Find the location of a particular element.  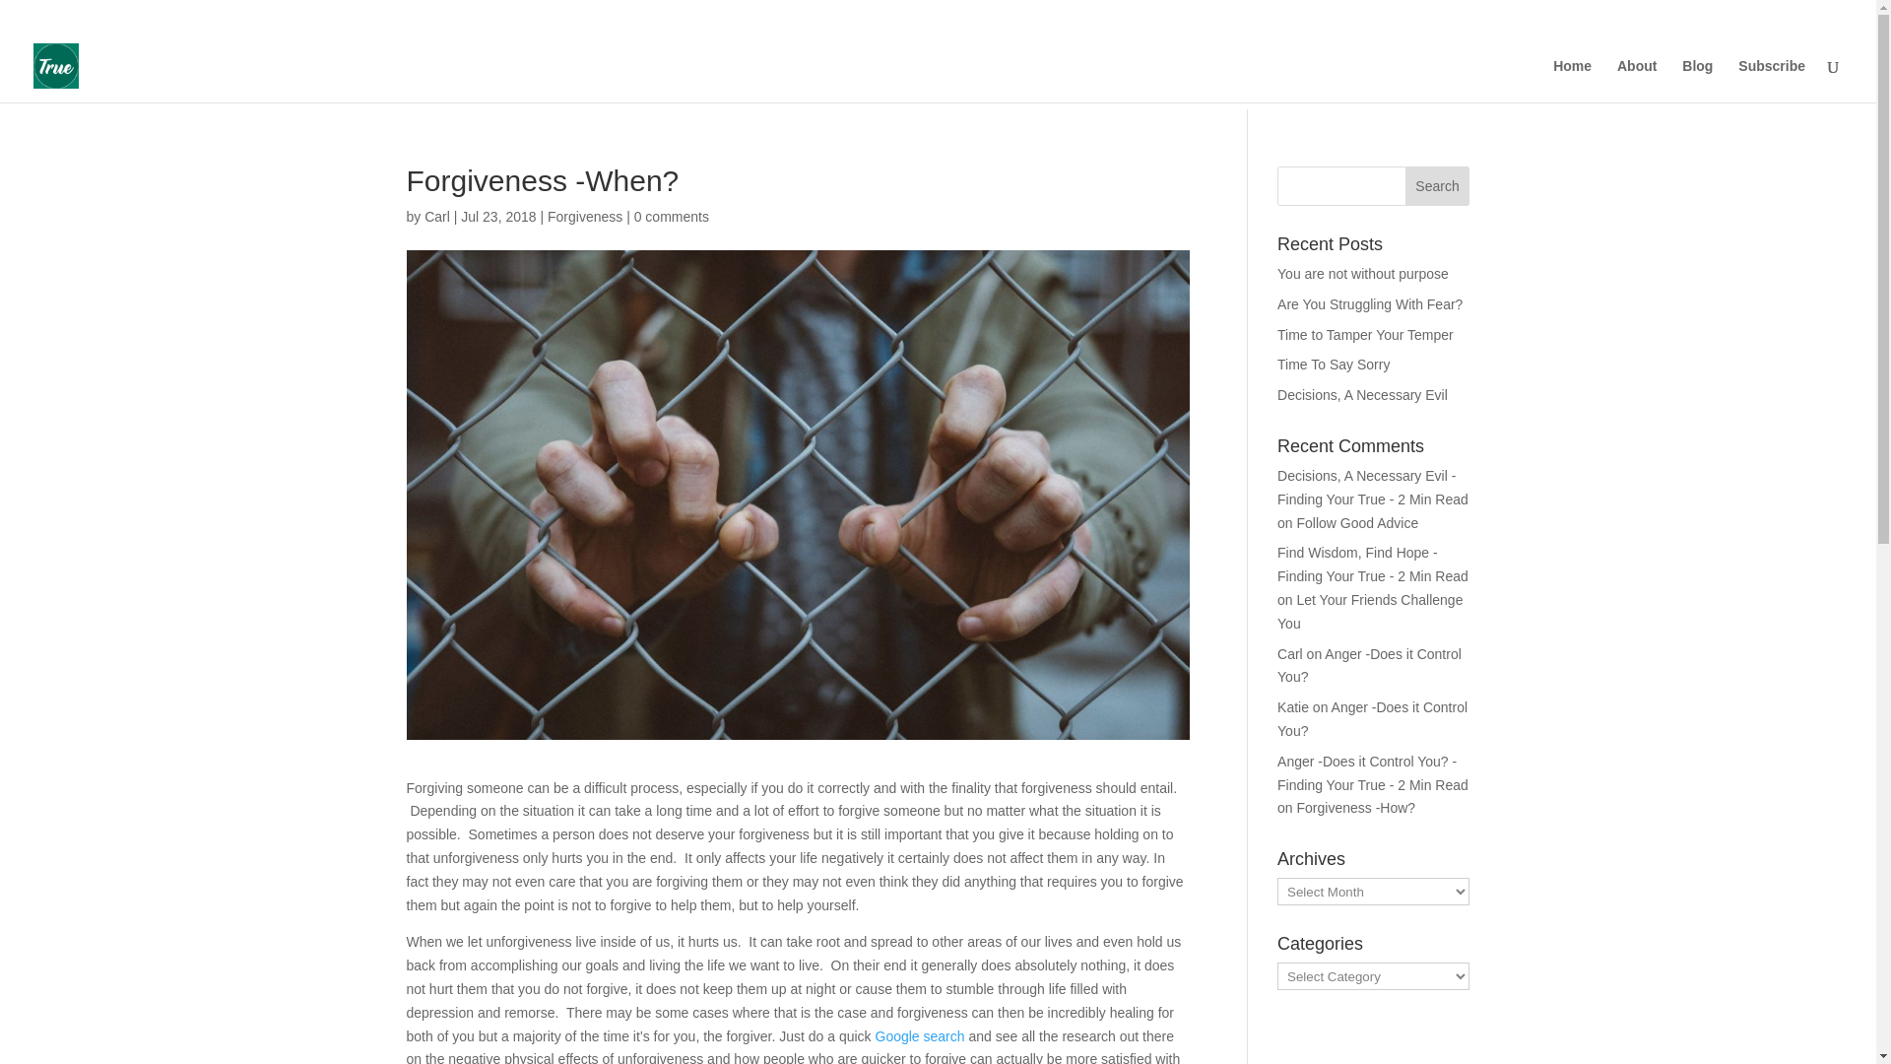

Subscribe is located at coordinates (1771, 81).